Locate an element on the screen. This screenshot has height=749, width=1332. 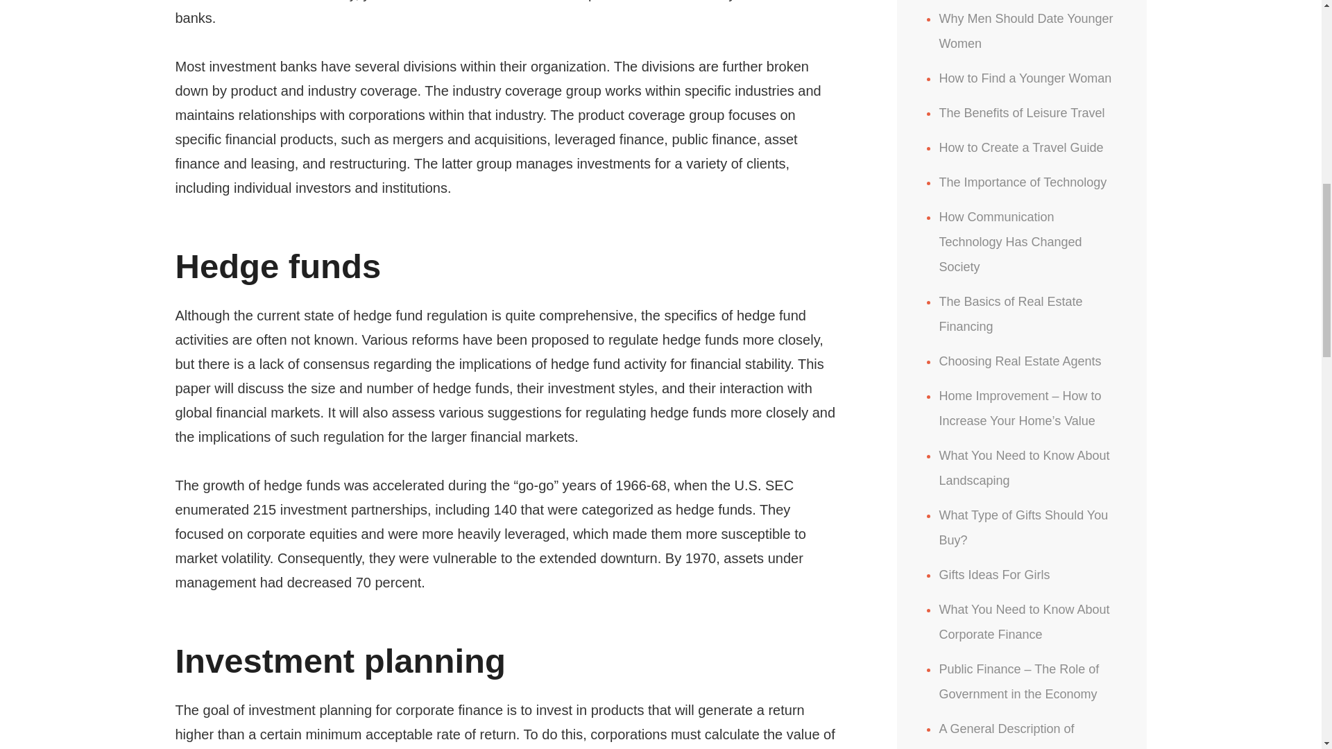
How to Create a Travel Guide is located at coordinates (1021, 147).